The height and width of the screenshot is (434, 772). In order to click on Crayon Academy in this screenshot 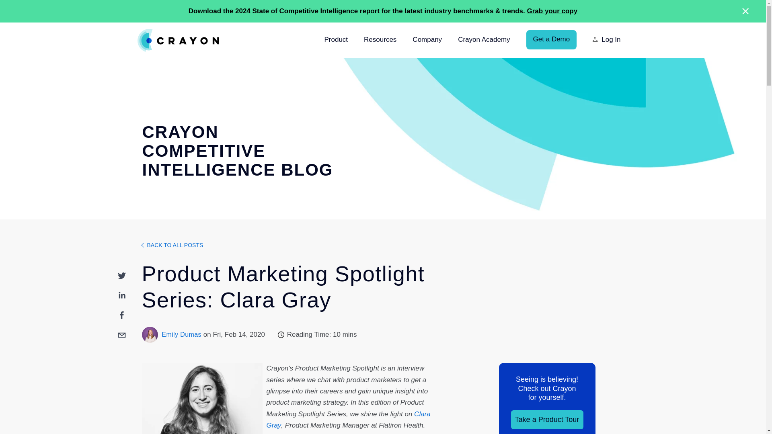, I will do `click(483, 40)`.